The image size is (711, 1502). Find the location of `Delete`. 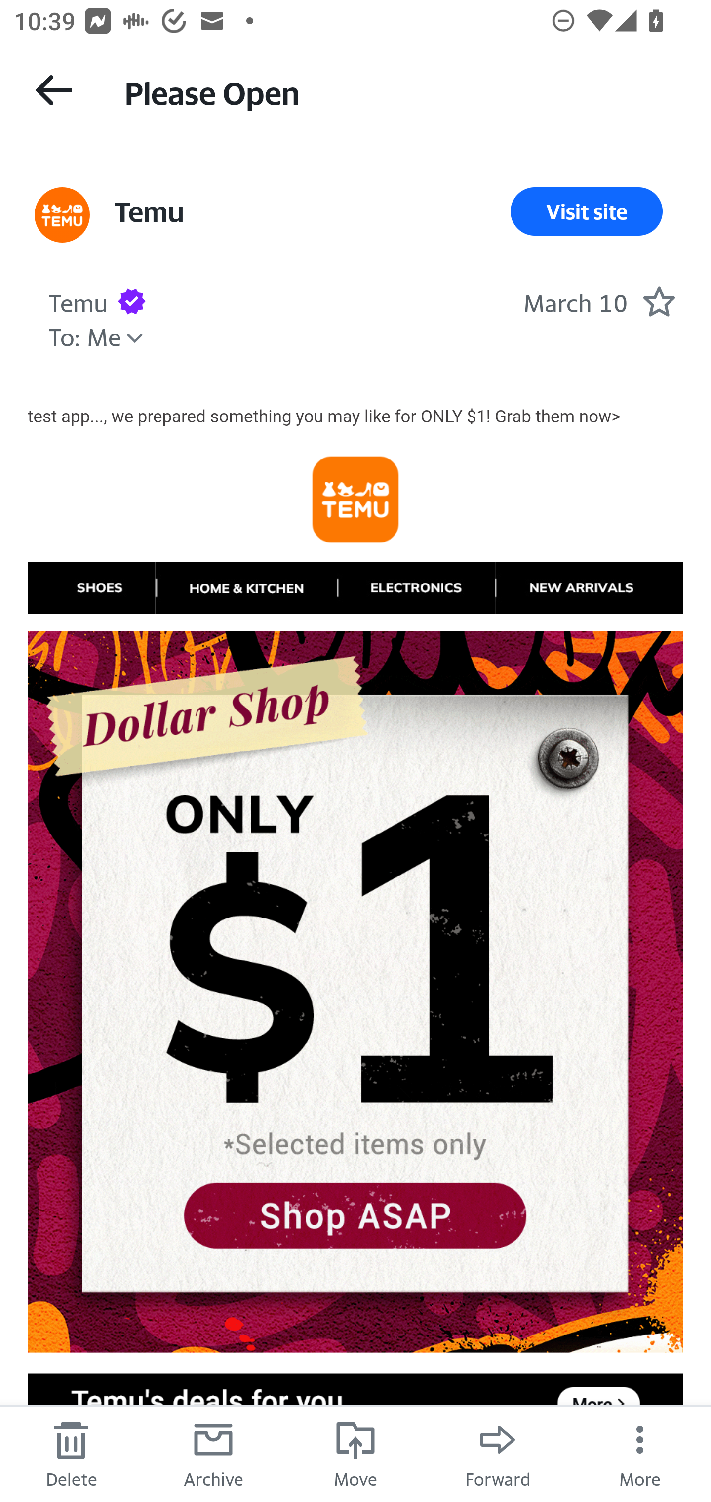

Delete is located at coordinates (71, 1454).